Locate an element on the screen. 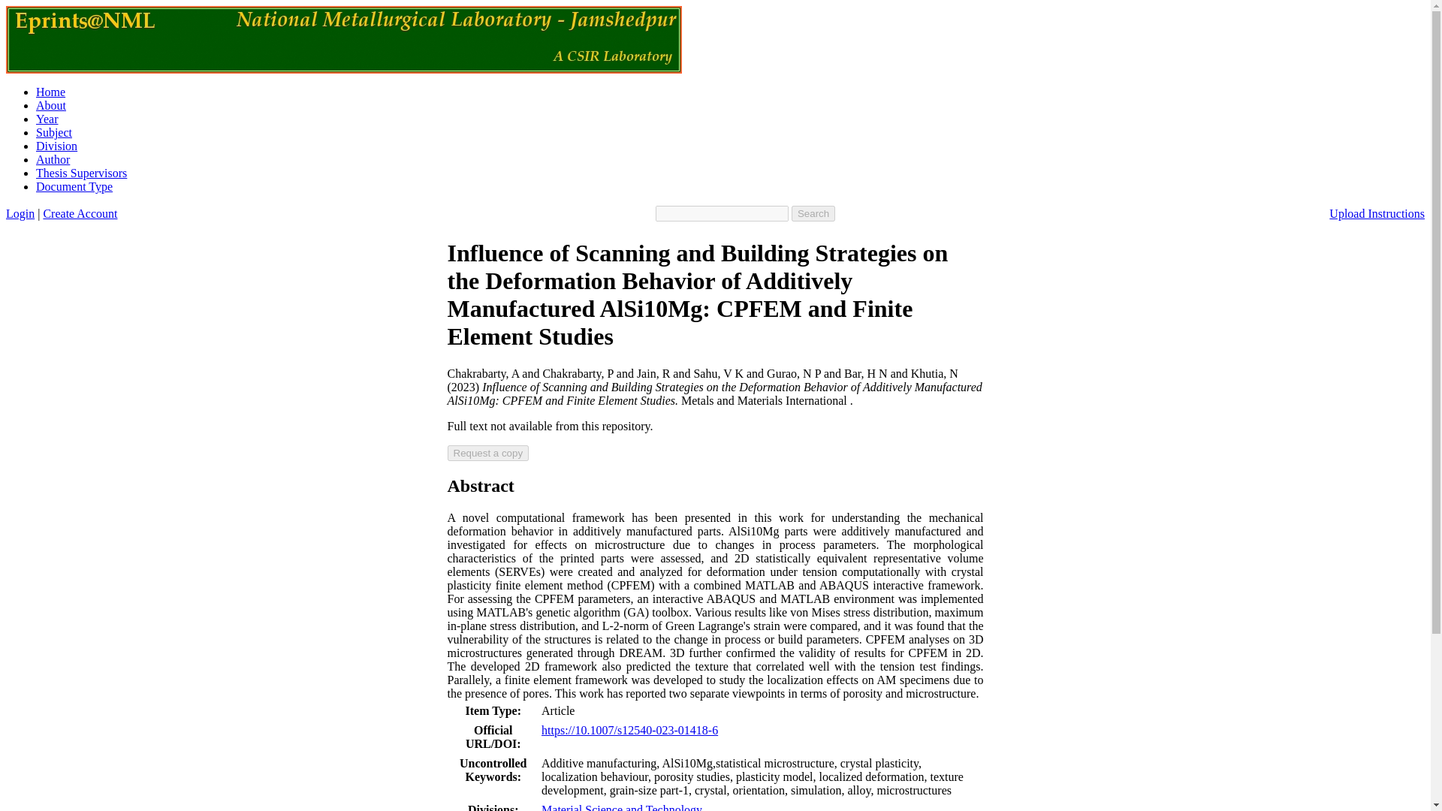 This screenshot has width=1442, height=811. Year is located at coordinates (47, 119).